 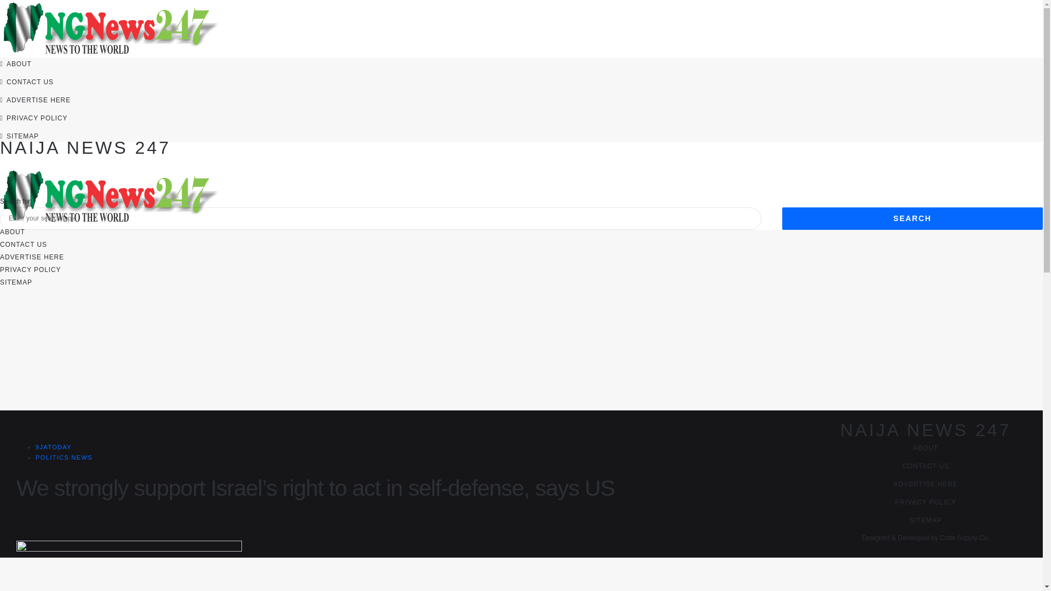 What do you see at coordinates (22, 136) in the screenshot?
I see `SITEMAP` at bounding box center [22, 136].